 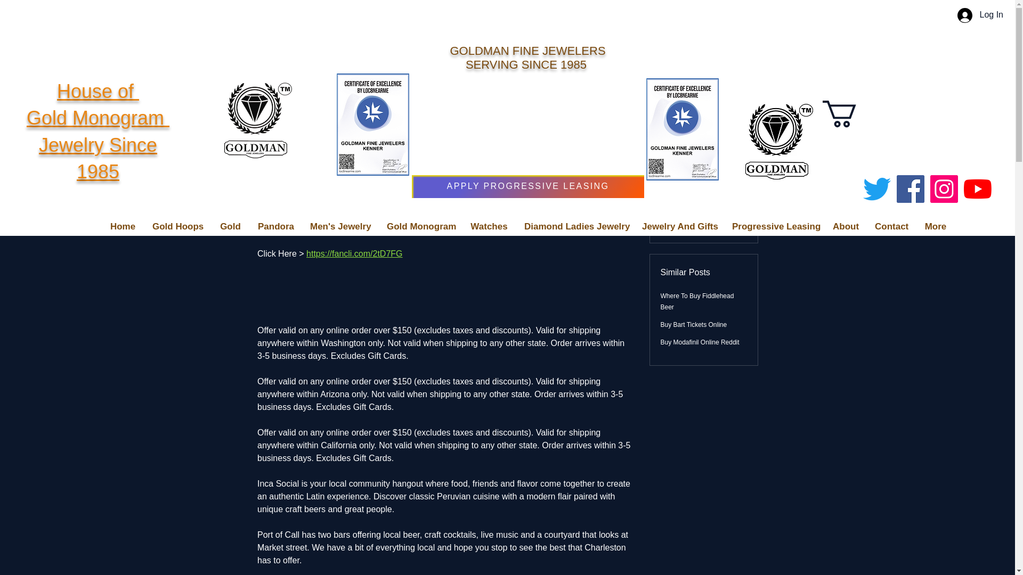 What do you see at coordinates (420, 227) in the screenshot?
I see `Gold Monogram` at bounding box center [420, 227].